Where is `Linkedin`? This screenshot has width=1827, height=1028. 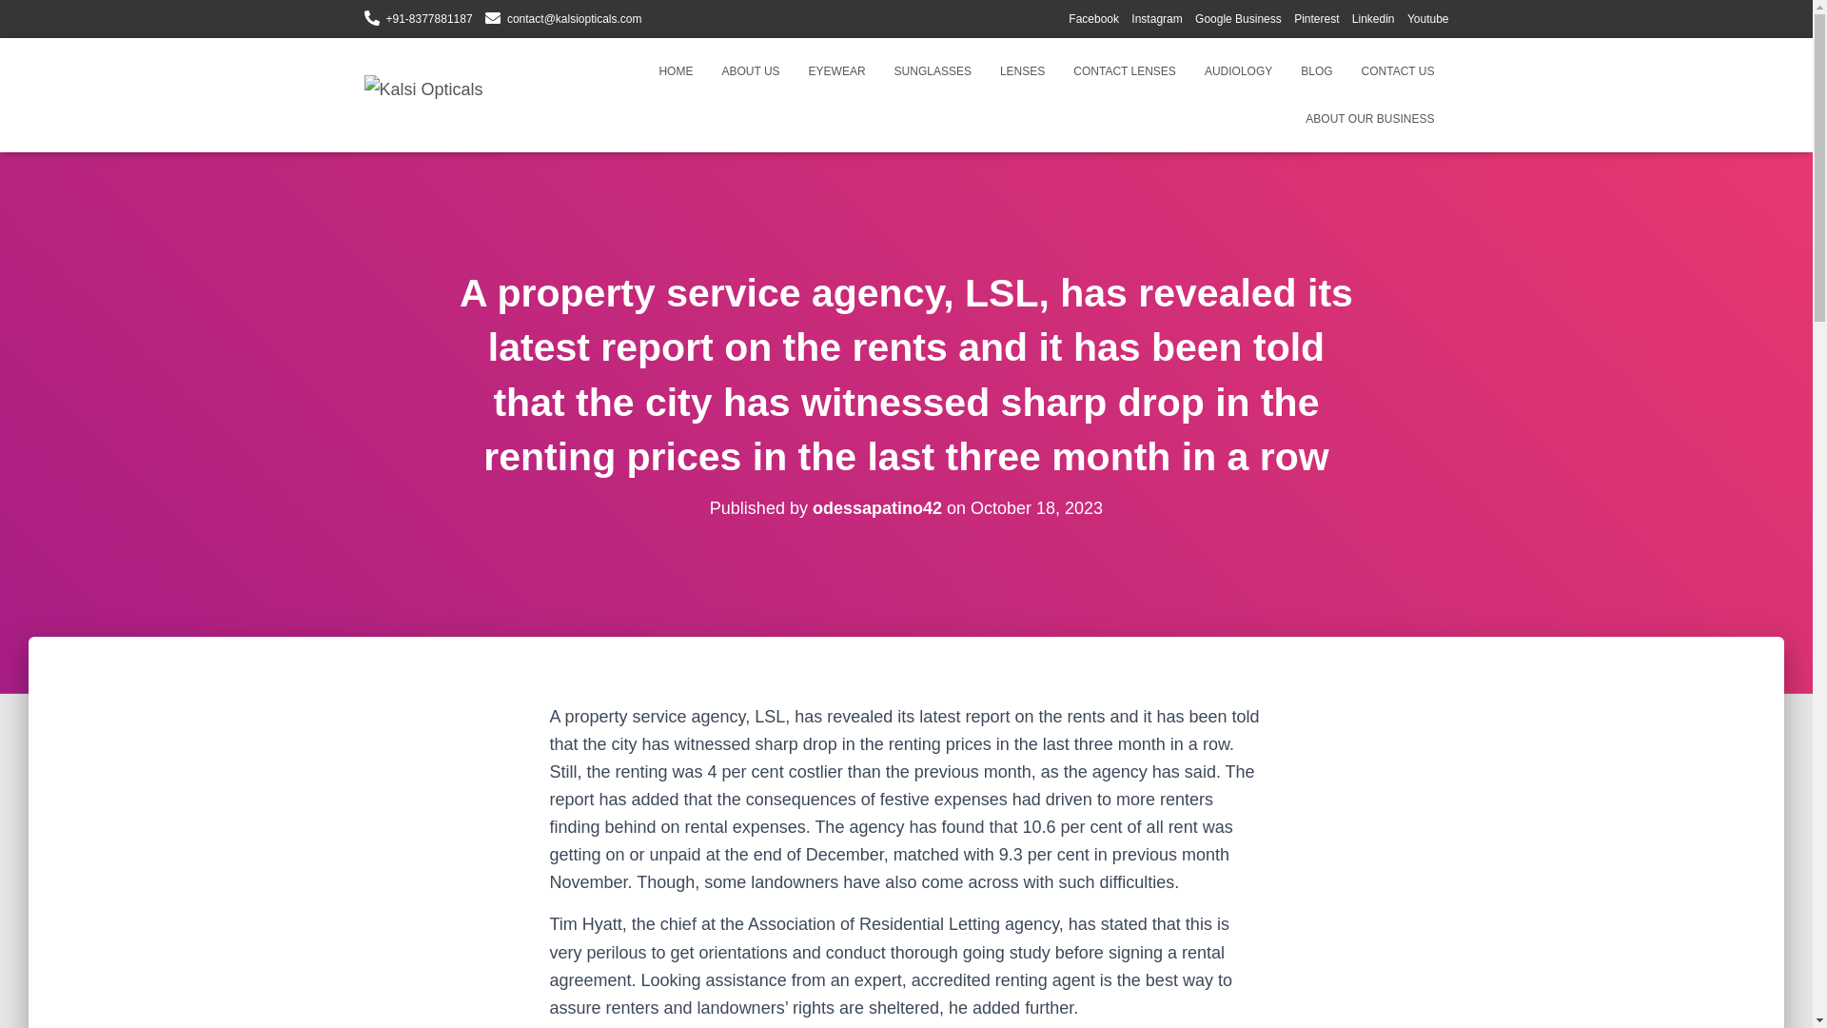 Linkedin is located at coordinates (1373, 19).